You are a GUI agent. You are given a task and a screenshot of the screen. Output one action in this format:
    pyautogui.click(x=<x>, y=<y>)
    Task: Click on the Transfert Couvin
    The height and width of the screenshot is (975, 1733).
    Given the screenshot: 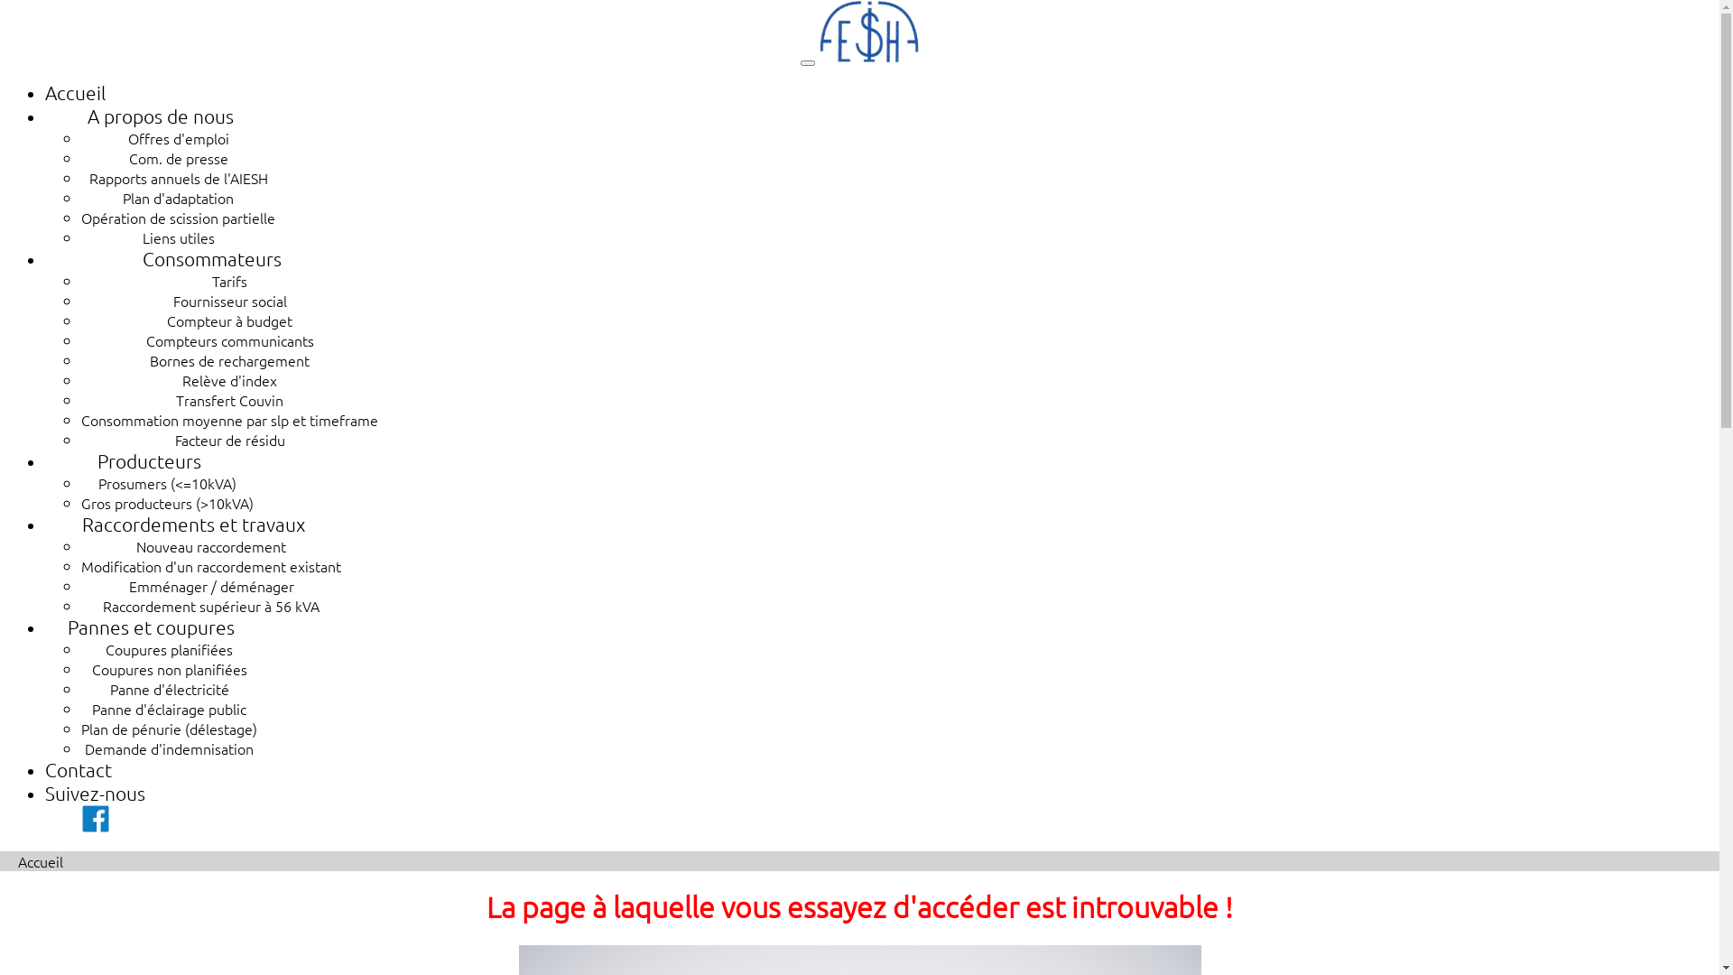 What is the action you would take?
    pyautogui.click(x=229, y=400)
    